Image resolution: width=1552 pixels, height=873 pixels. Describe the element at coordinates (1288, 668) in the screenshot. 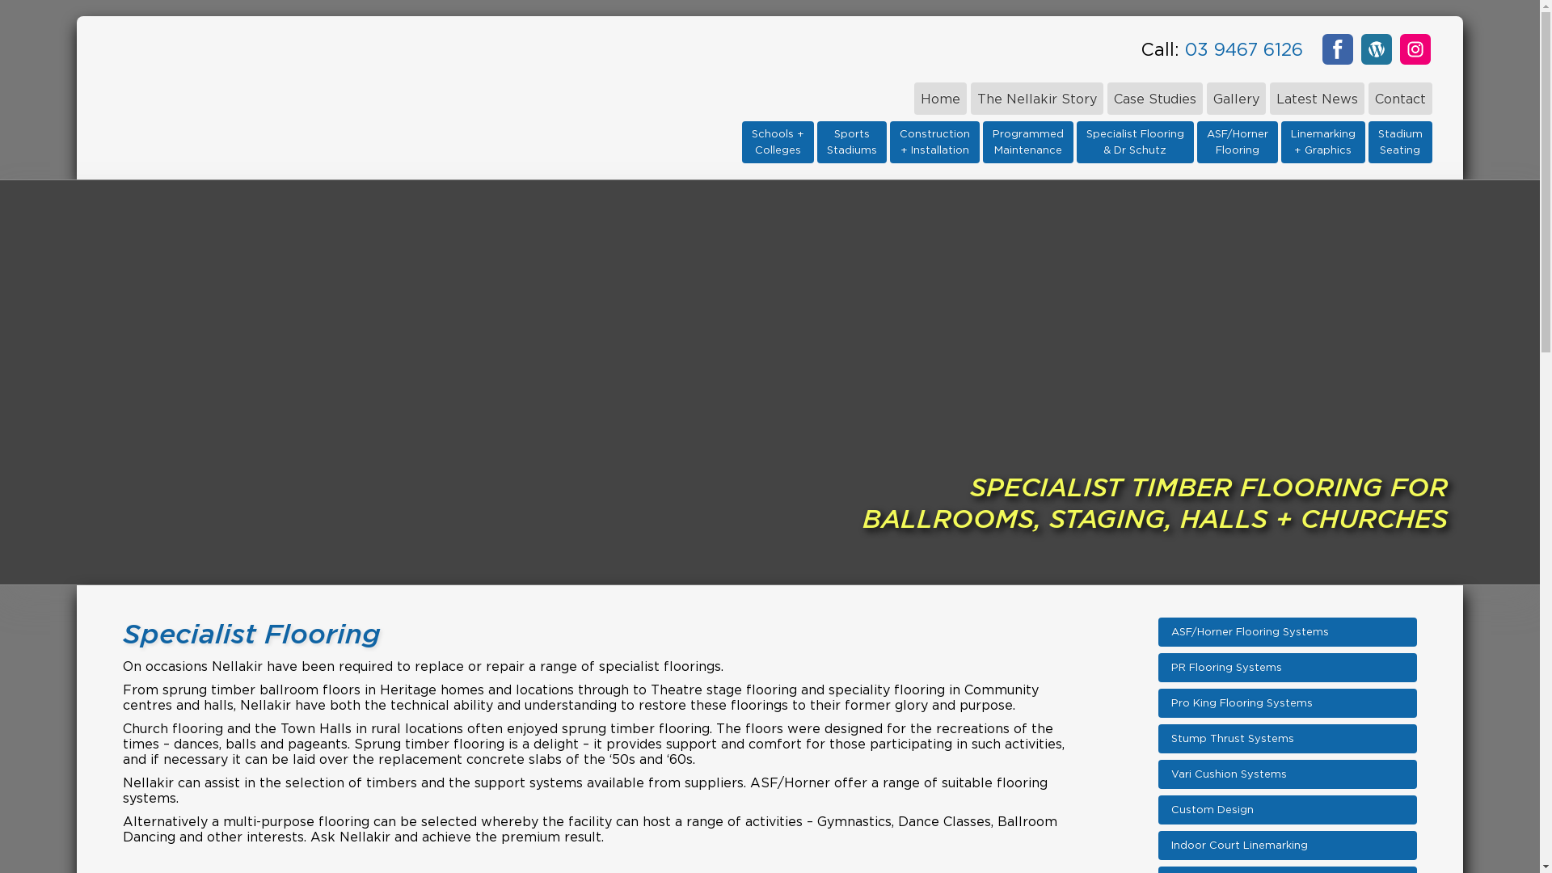

I see `PR Flooring Systems` at that location.